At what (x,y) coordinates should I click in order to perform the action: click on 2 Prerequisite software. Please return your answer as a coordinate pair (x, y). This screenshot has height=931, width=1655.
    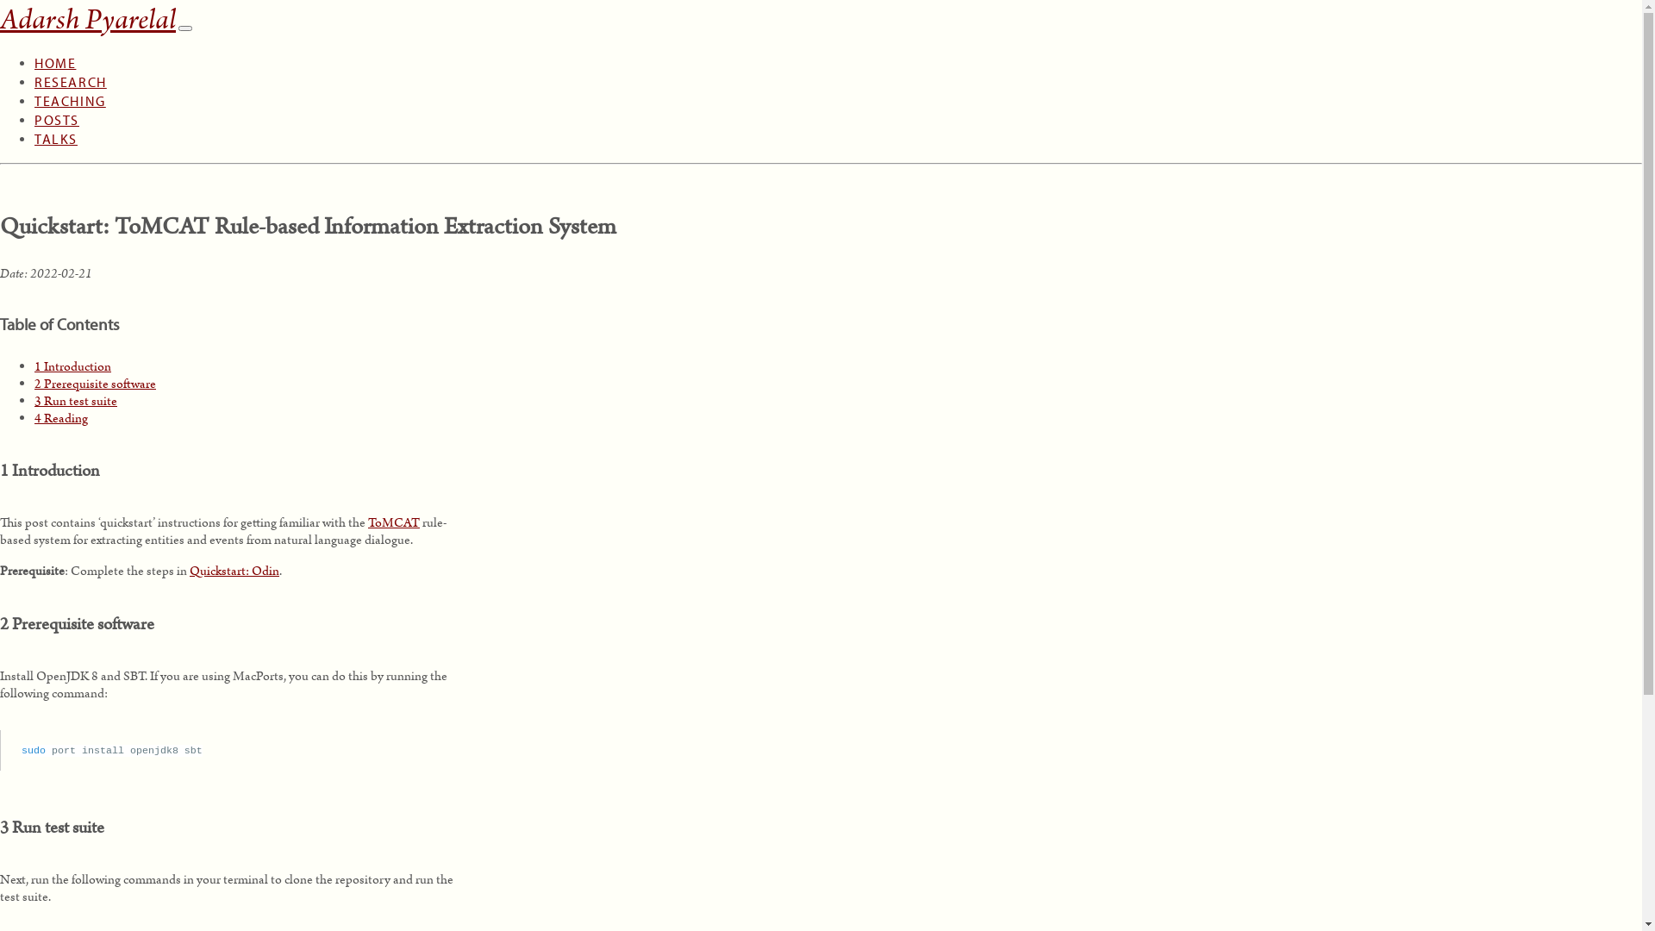
    Looking at the image, I should click on (95, 383).